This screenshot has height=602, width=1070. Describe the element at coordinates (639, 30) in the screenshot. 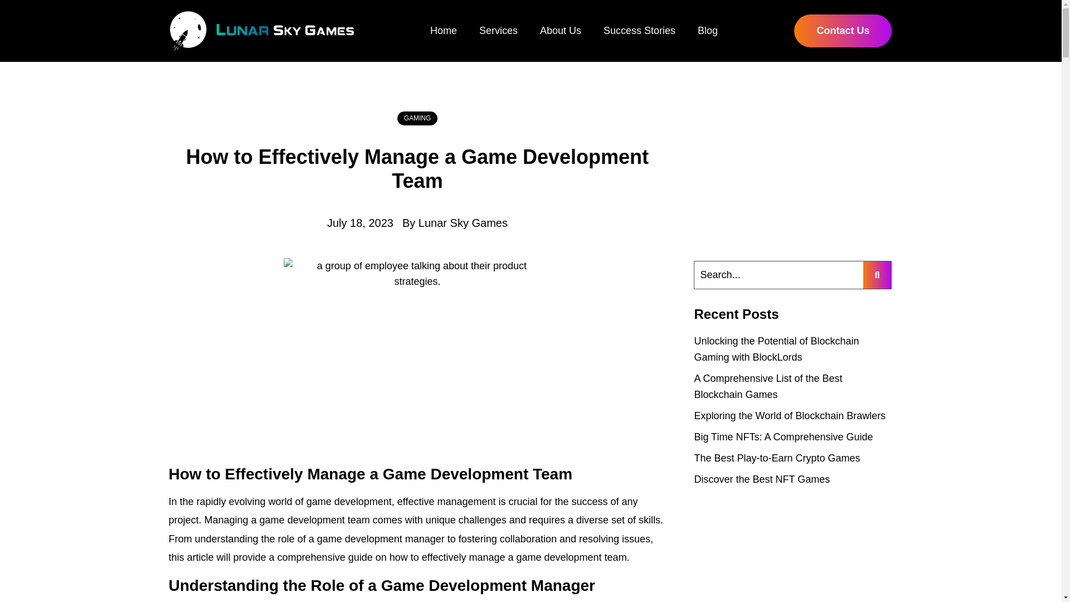

I see `Success Stories` at that location.